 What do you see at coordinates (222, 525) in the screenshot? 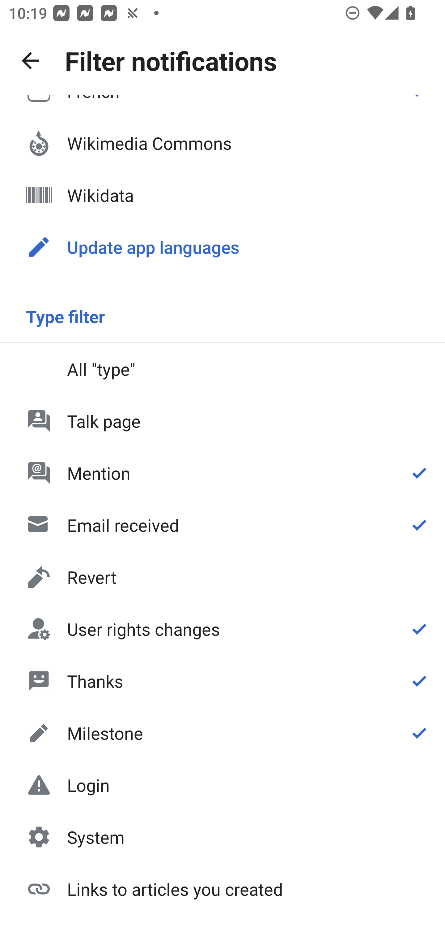
I see `Email received` at bounding box center [222, 525].